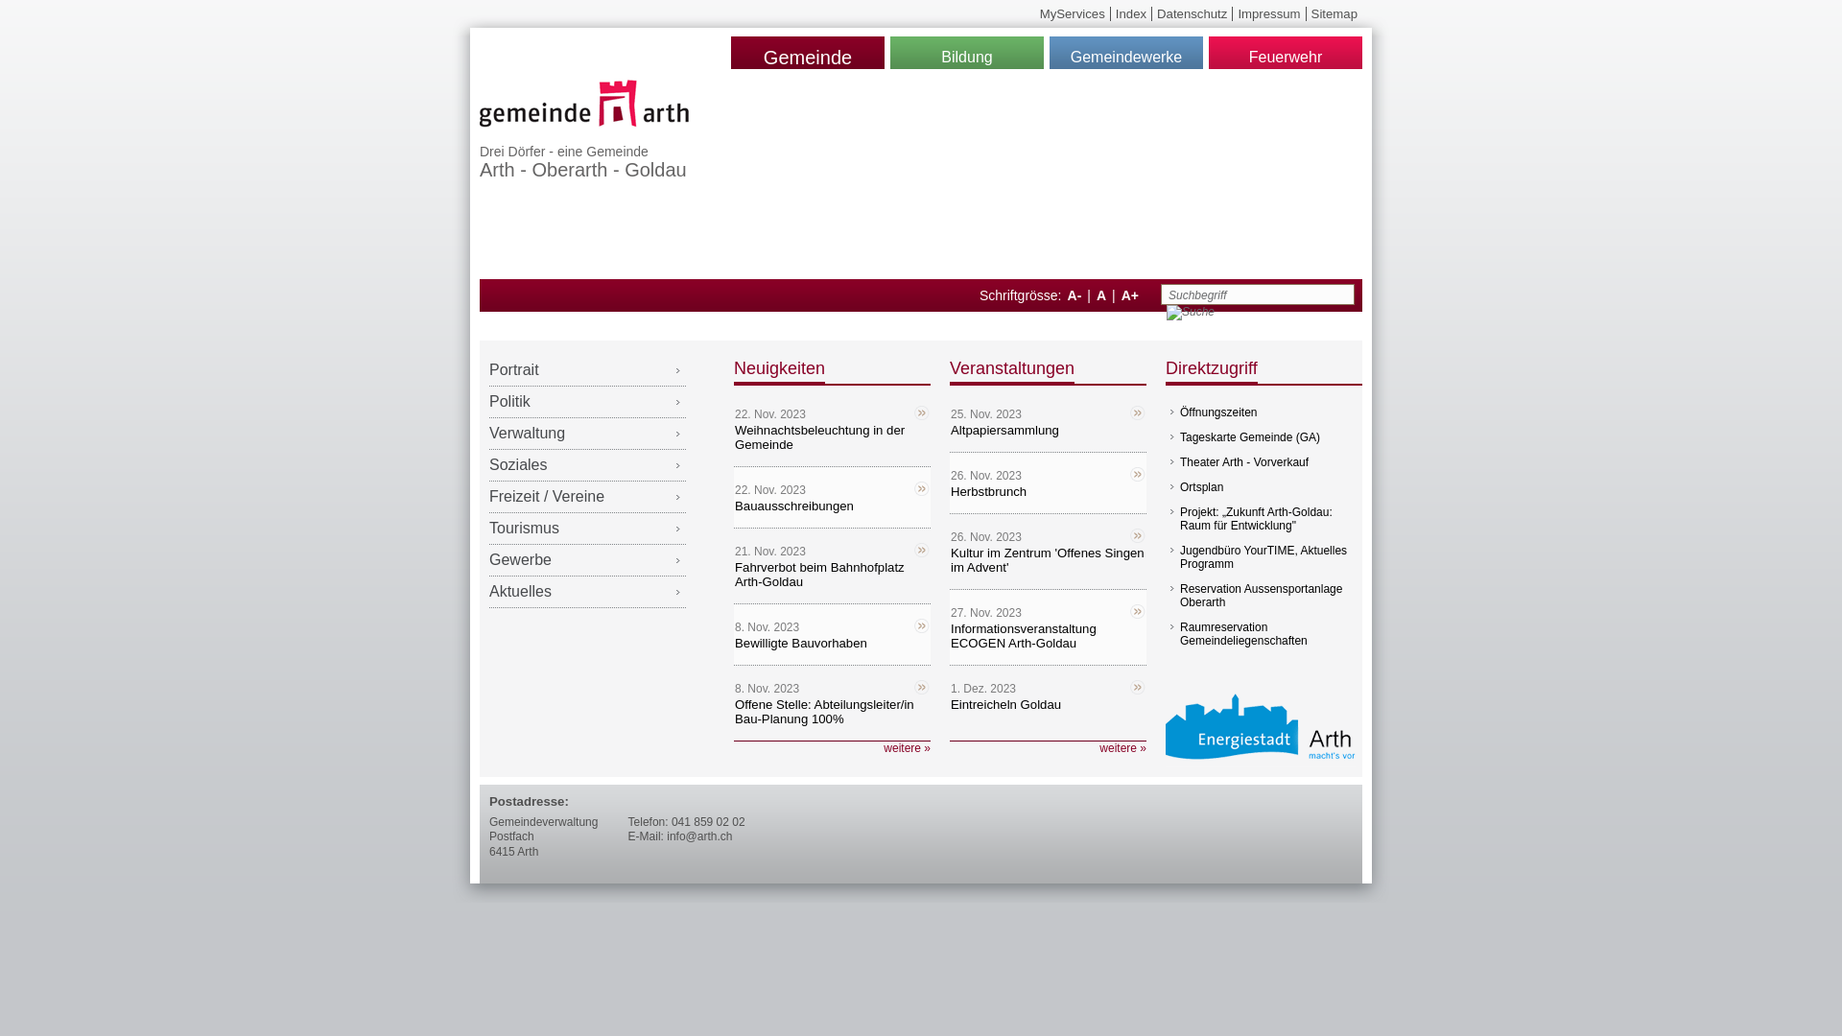 Image resolution: width=1842 pixels, height=1036 pixels. I want to click on Soziales, so click(587, 466).